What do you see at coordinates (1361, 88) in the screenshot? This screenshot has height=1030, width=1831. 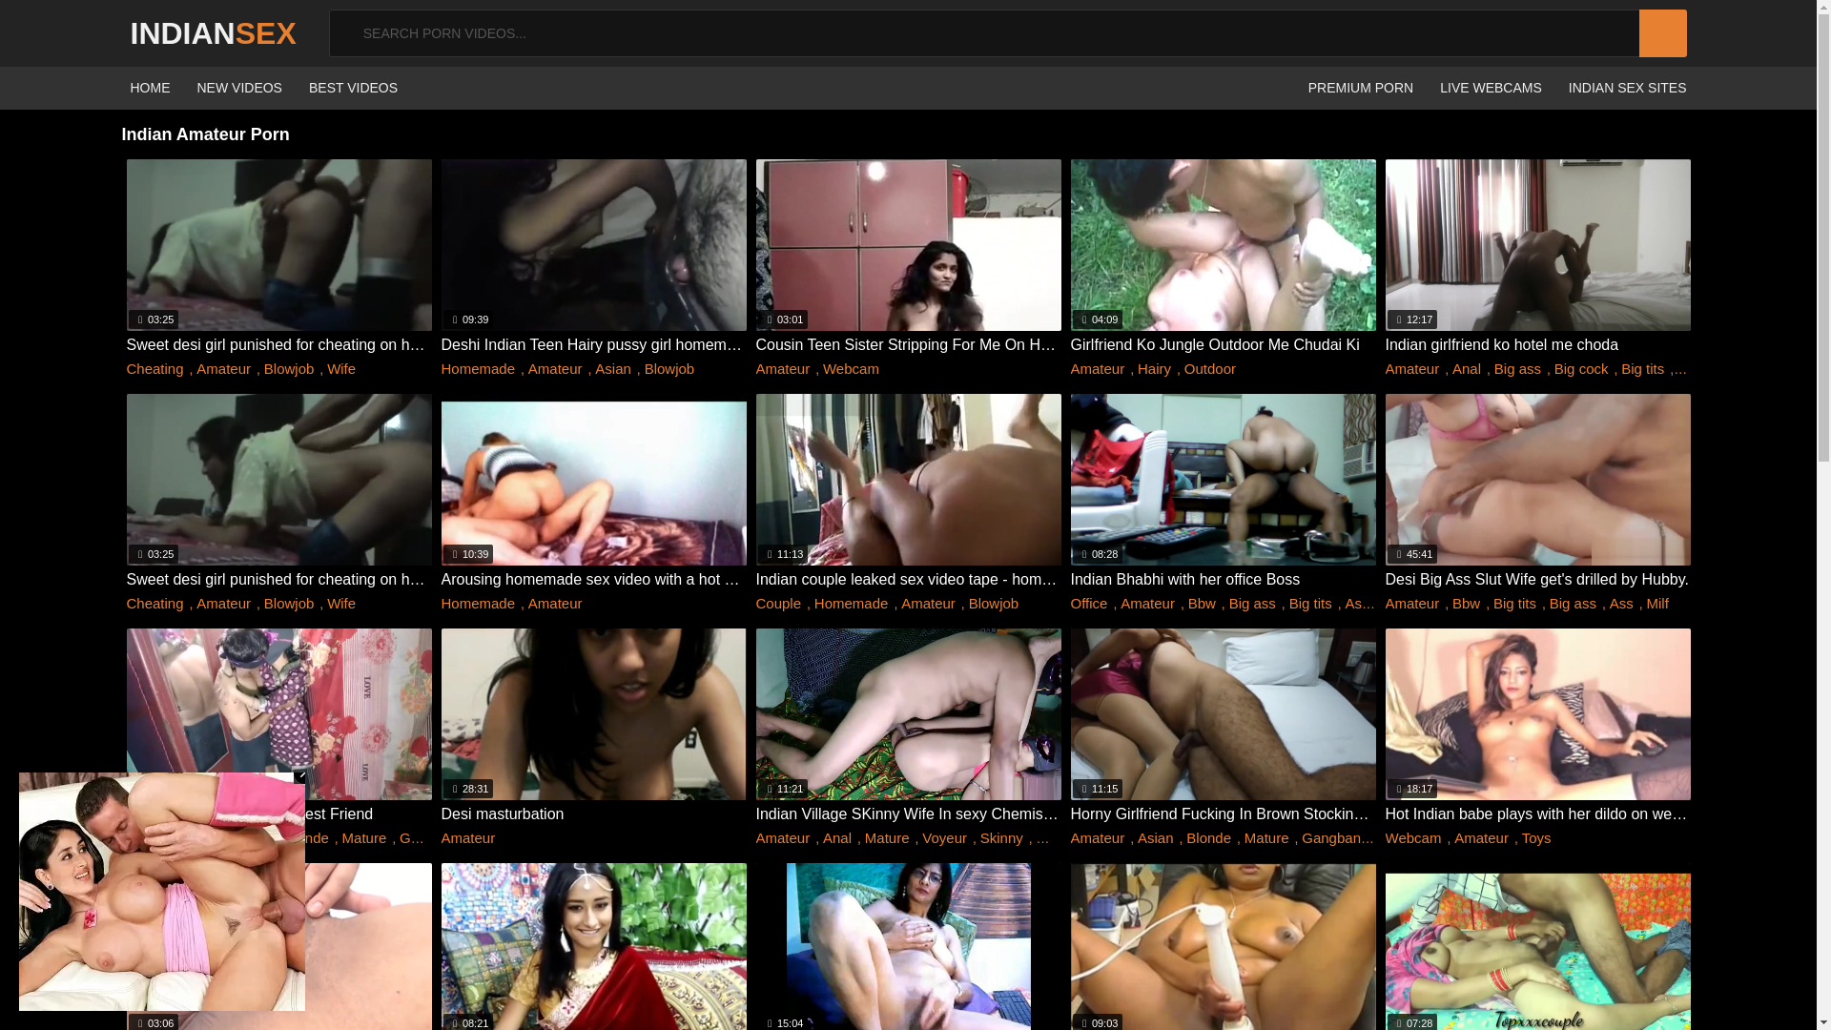 I see `PREMIUM PORN` at bounding box center [1361, 88].